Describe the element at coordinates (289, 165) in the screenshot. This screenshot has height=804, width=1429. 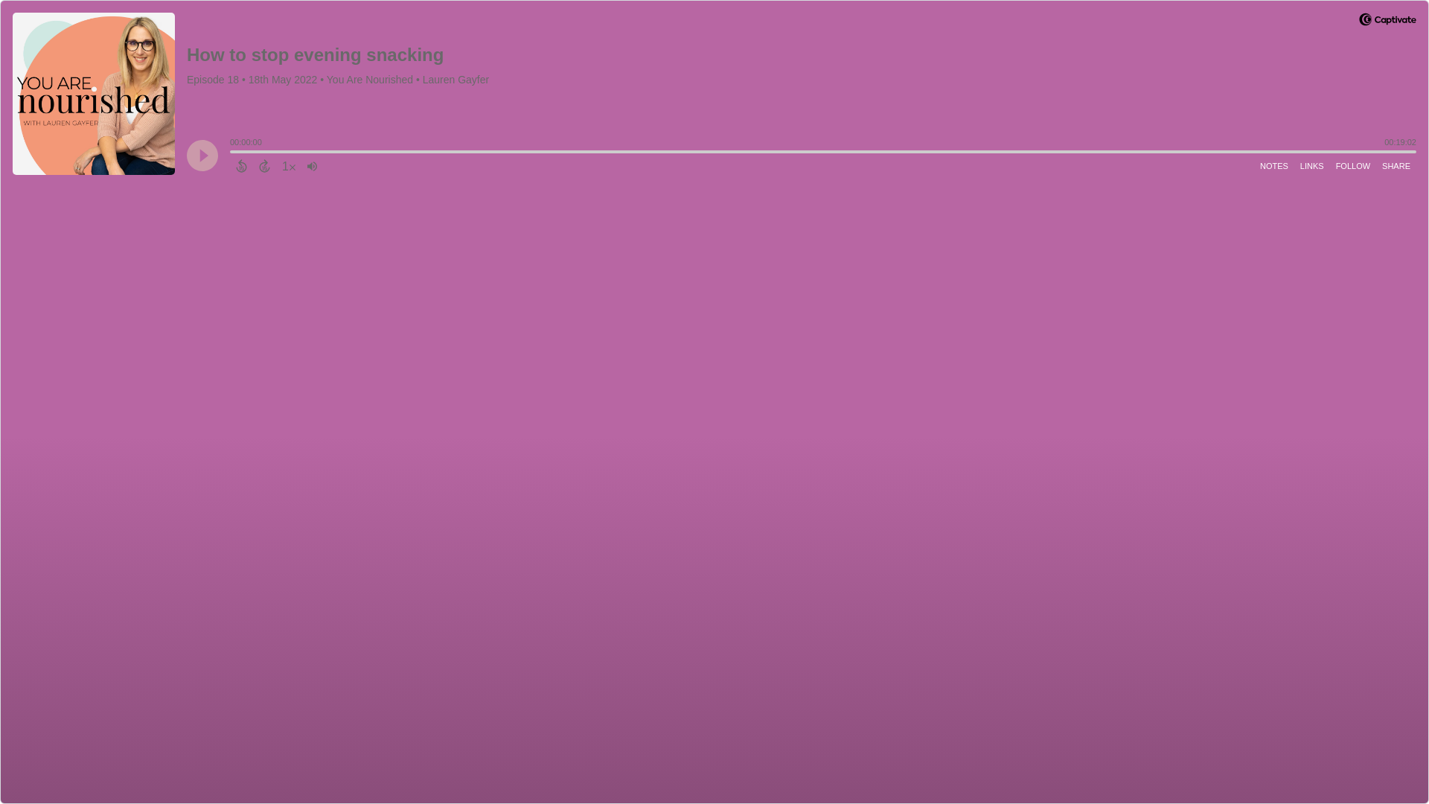
I see `1` at that location.